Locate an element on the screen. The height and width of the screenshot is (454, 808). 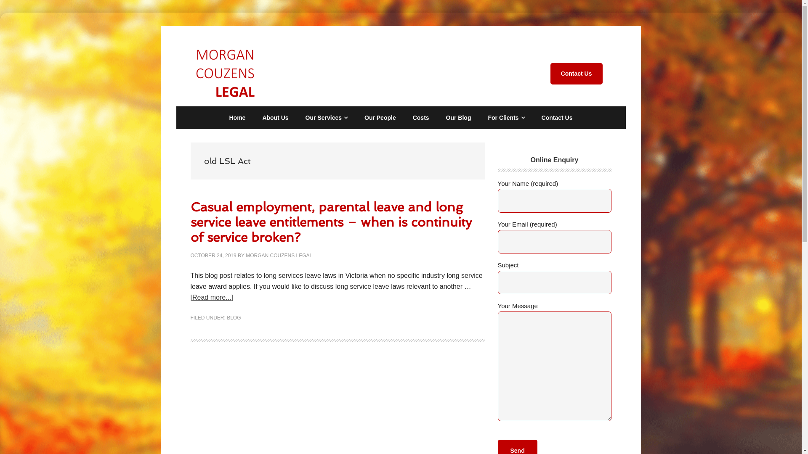
BLOG is located at coordinates (234, 317).